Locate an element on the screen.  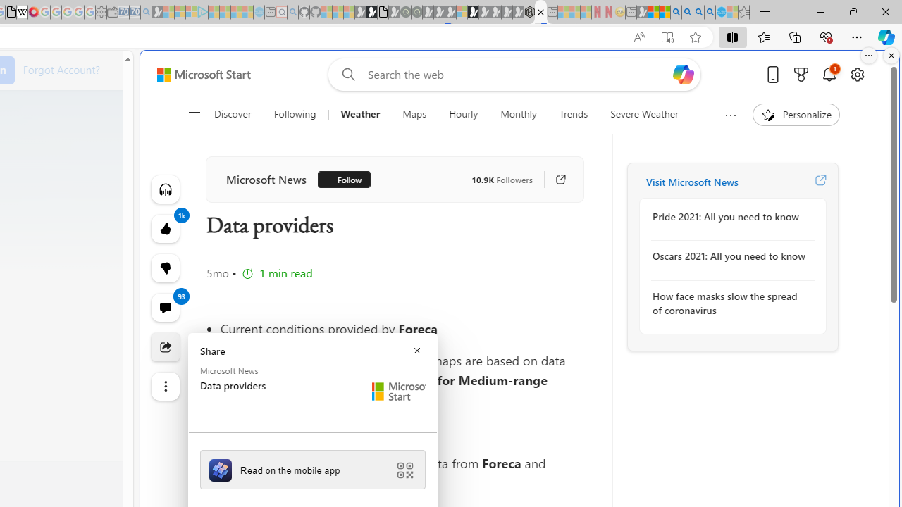
Visit Microsoft News website is located at coordinates (820, 182).